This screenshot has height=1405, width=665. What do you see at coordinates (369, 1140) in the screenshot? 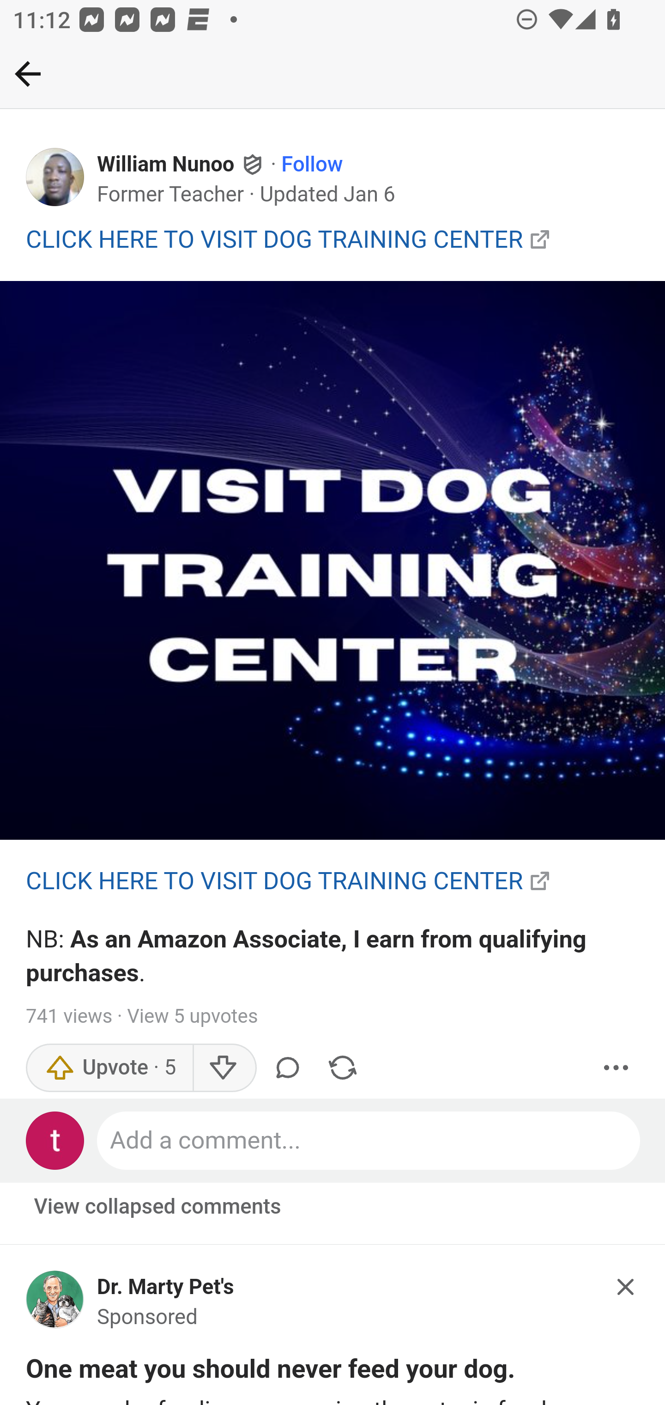
I see `Add a comment...` at bounding box center [369, 1140].